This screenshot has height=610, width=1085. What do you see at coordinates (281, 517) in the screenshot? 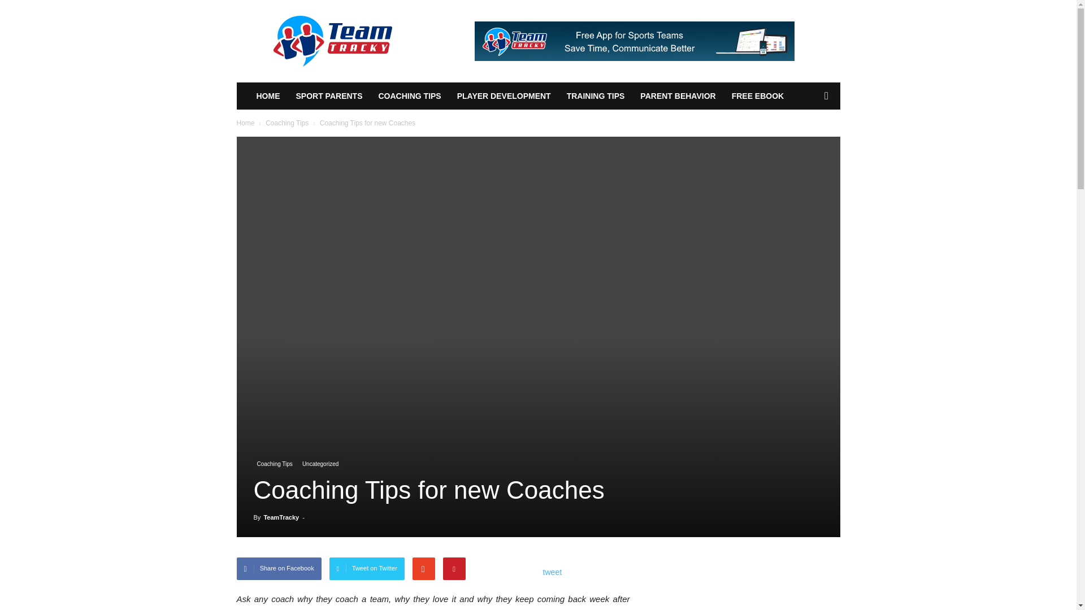
I see `TeamTracky` at bounding box center [281, 517].